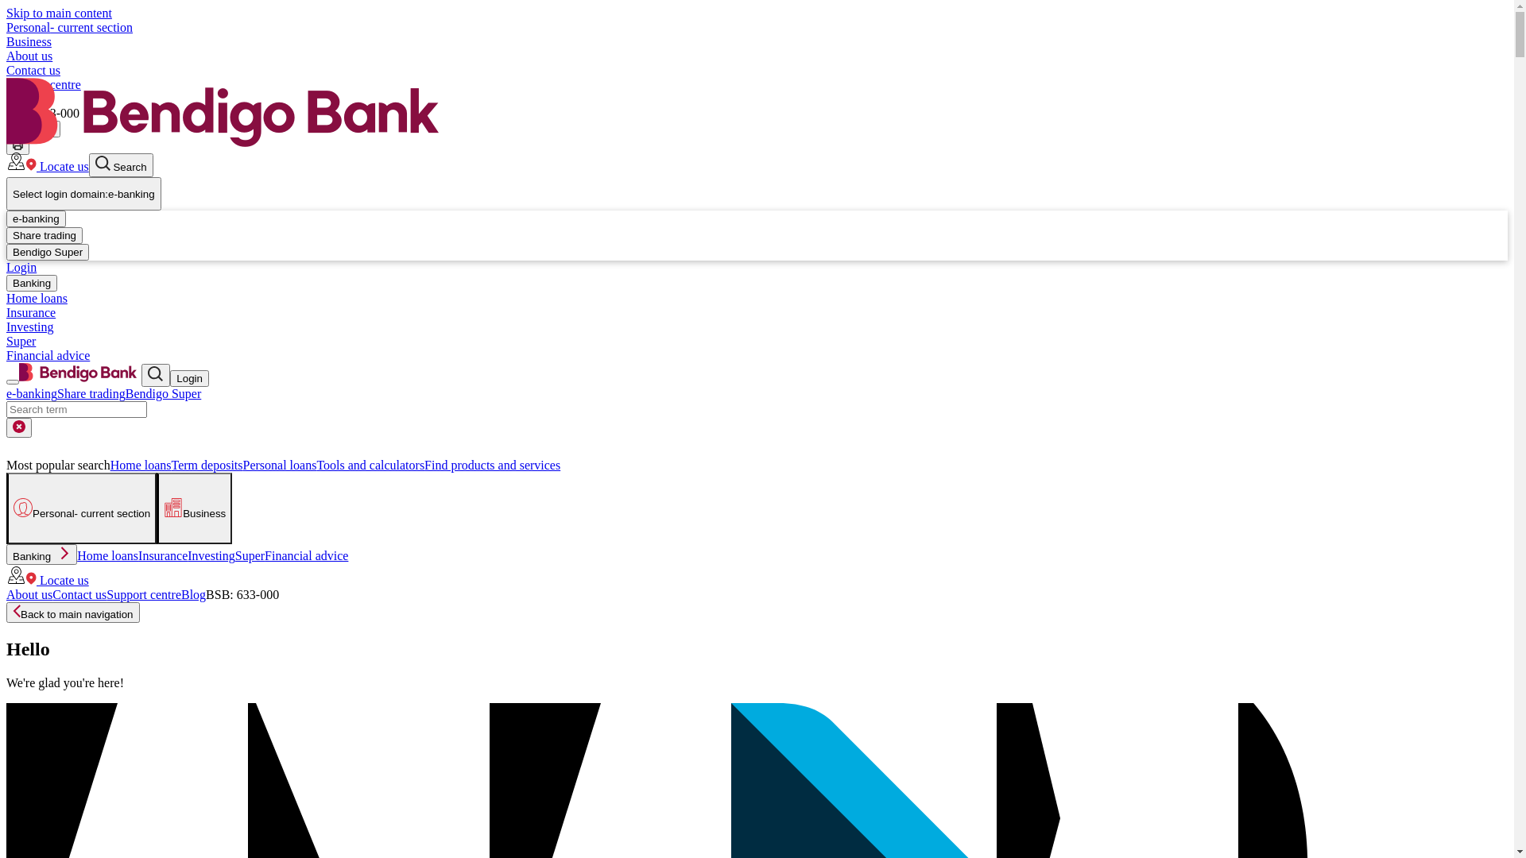 This screenshot has width=1526, height=858. What do you see at coordinates (207, 466) in the screenshot?
I see `Term deposits` at bounding box center [207, 466].